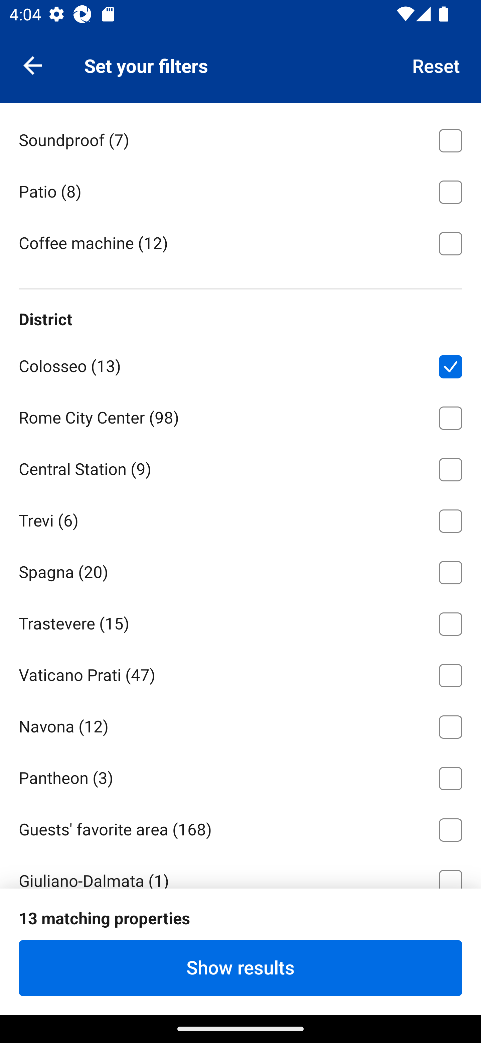 The width and height of the screenshot is (481, 1043). What do you see at coordinates (240, 242) in the screenshot?
I see `Coffee machine ⁦(12)` at bounding box center [240, 242].